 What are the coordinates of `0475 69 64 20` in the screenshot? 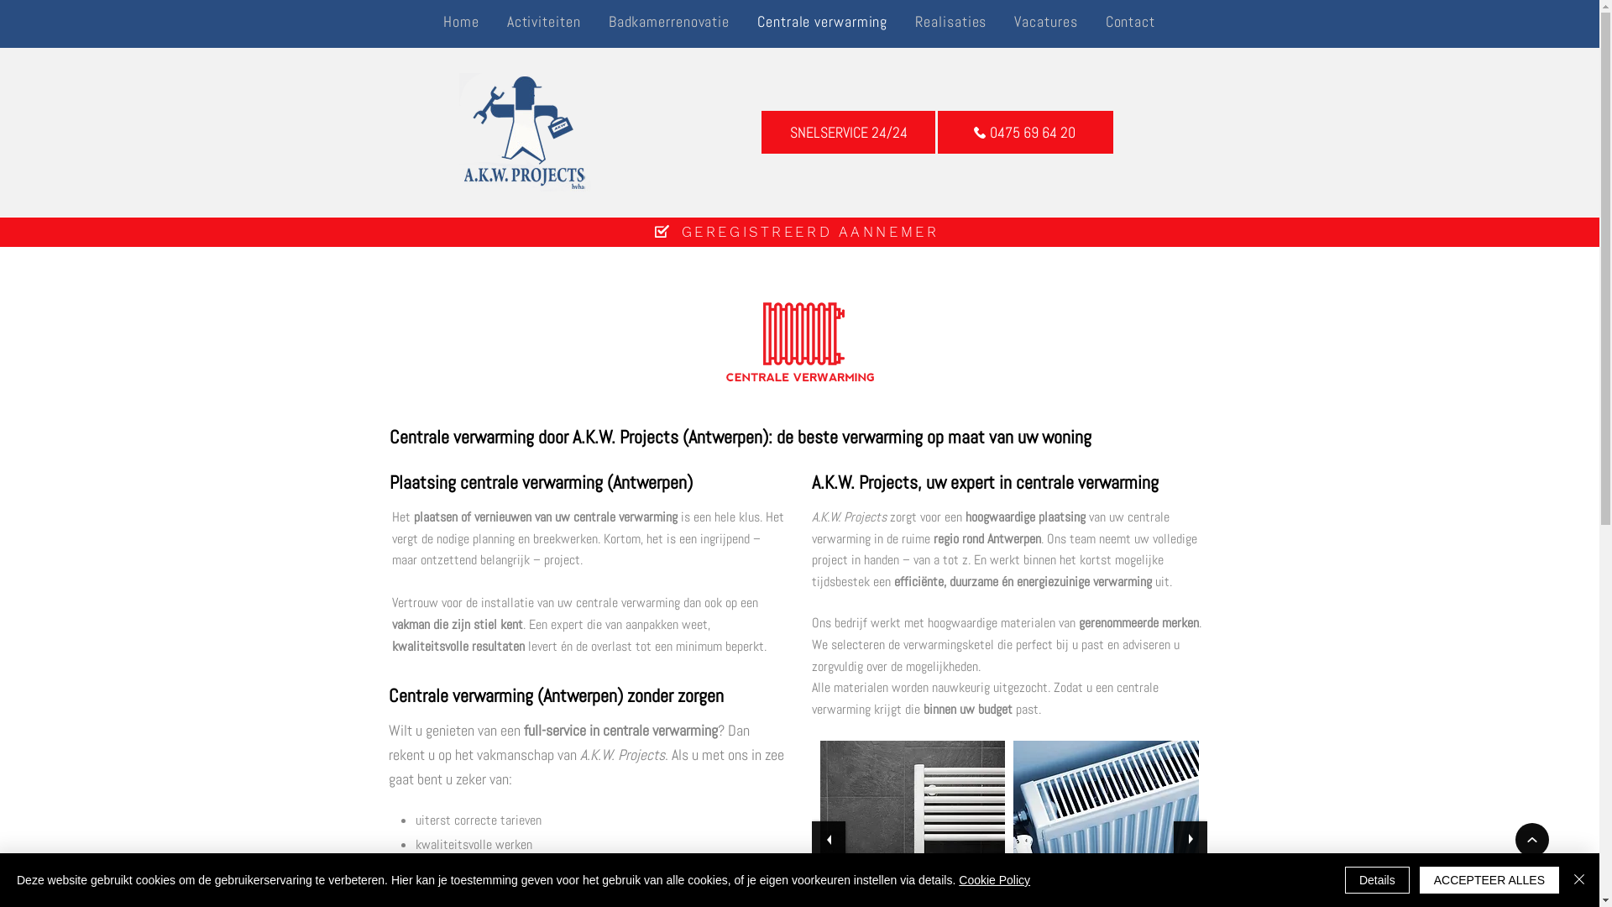 It's located at (1024, 133).